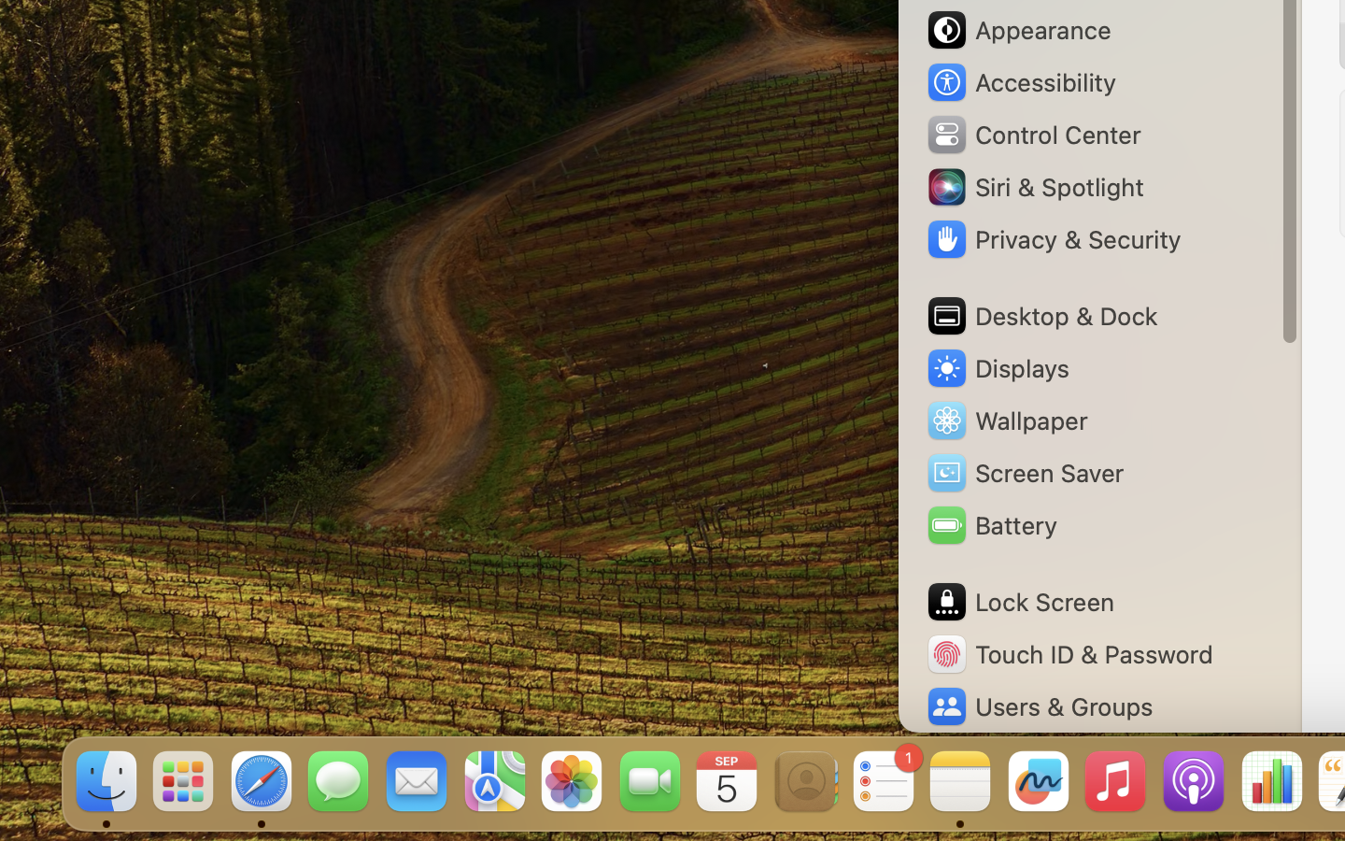  Describe the element at coordinates (1025, 473) in the screenshot. I see `Screen Saver` at that location.